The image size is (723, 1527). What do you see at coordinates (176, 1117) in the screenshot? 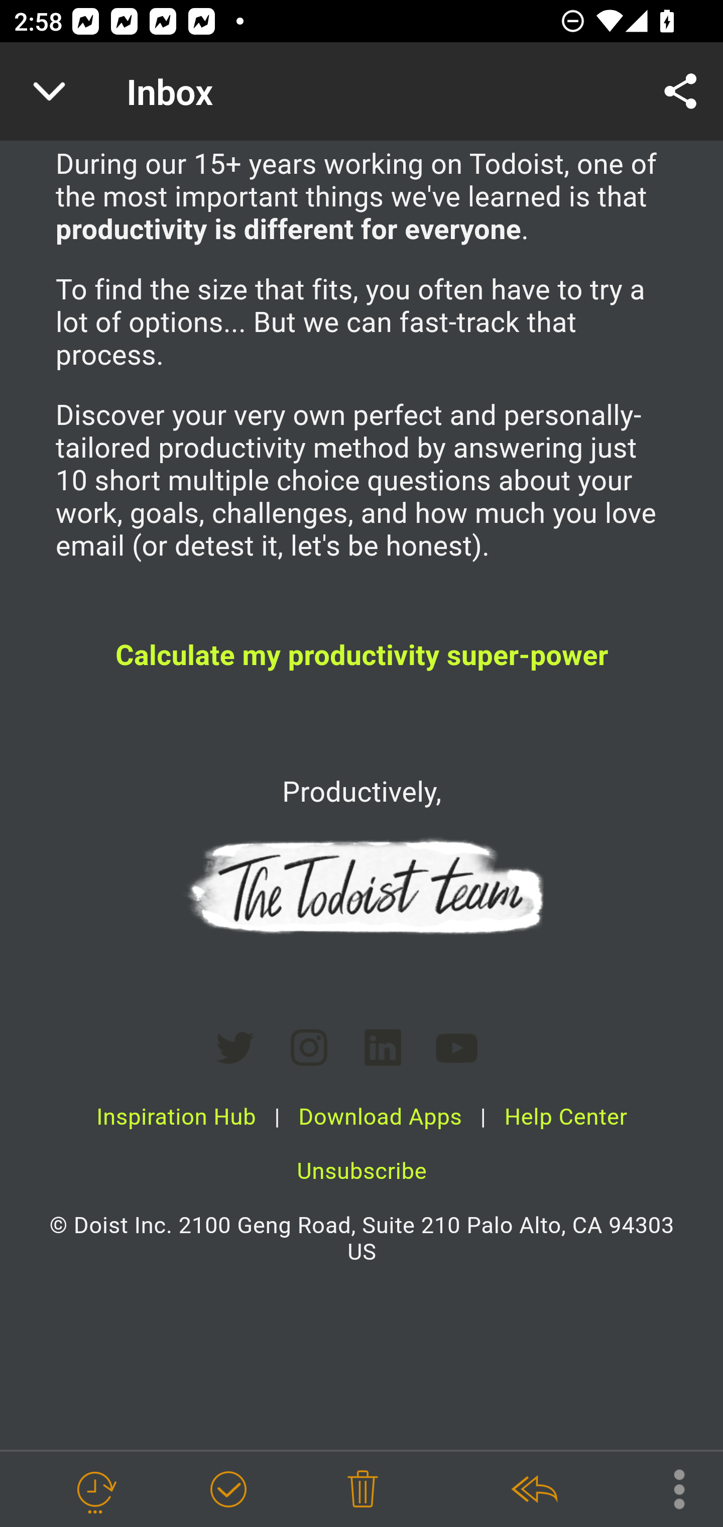
I see `Inspiration Hub` at bounding box center [176, 1117].